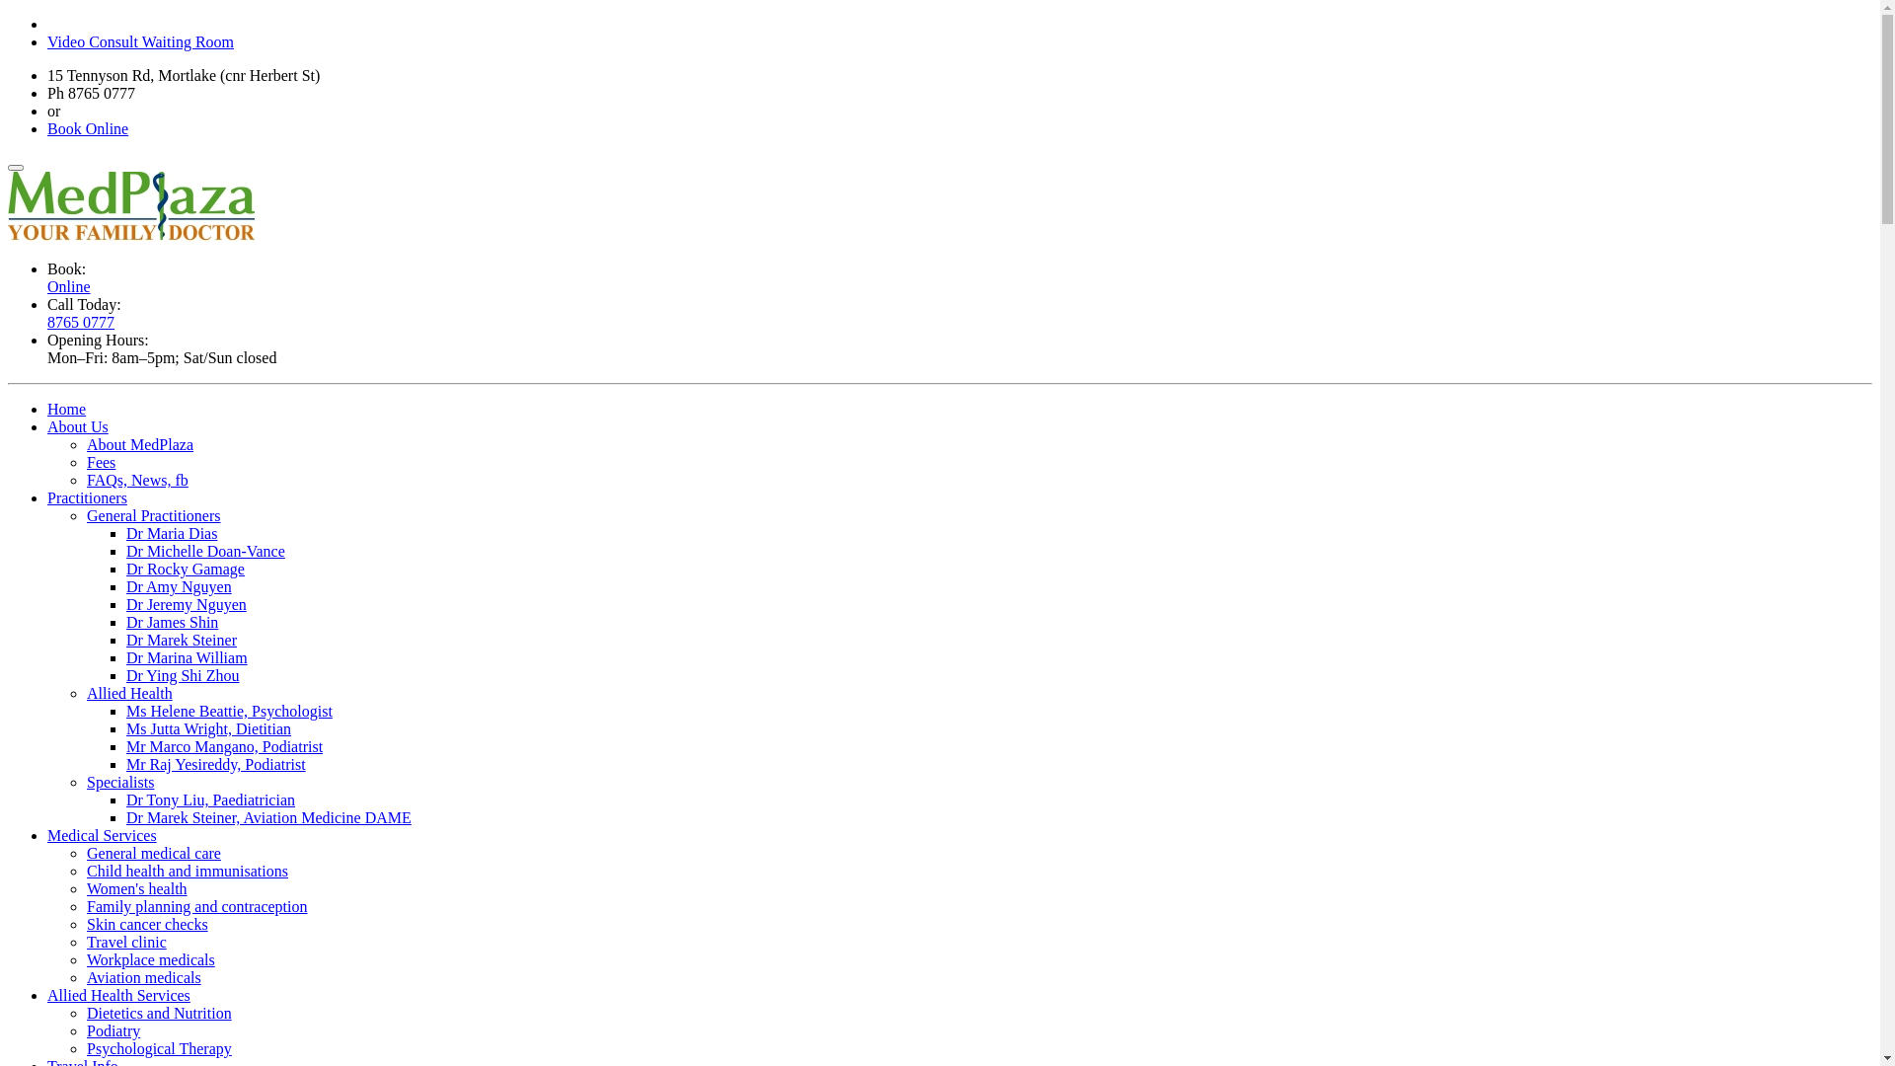 This screenshot has height=1066, width=1895. What do you see at coordinates (225, 746) in the screenshot?
I see `Mr Marco Mangano, Podiatrist` at bounding box center [225, 746].